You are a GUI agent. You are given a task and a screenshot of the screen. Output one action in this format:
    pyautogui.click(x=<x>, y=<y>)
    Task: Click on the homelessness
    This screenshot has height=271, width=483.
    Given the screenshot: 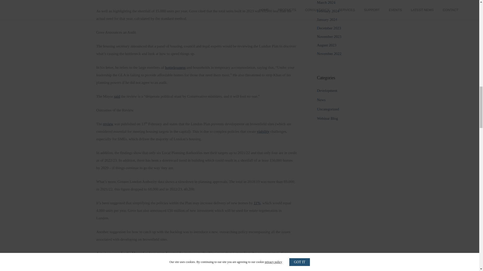 What is the action you would take?
    pyautogui.click(x=175, y=67)
    